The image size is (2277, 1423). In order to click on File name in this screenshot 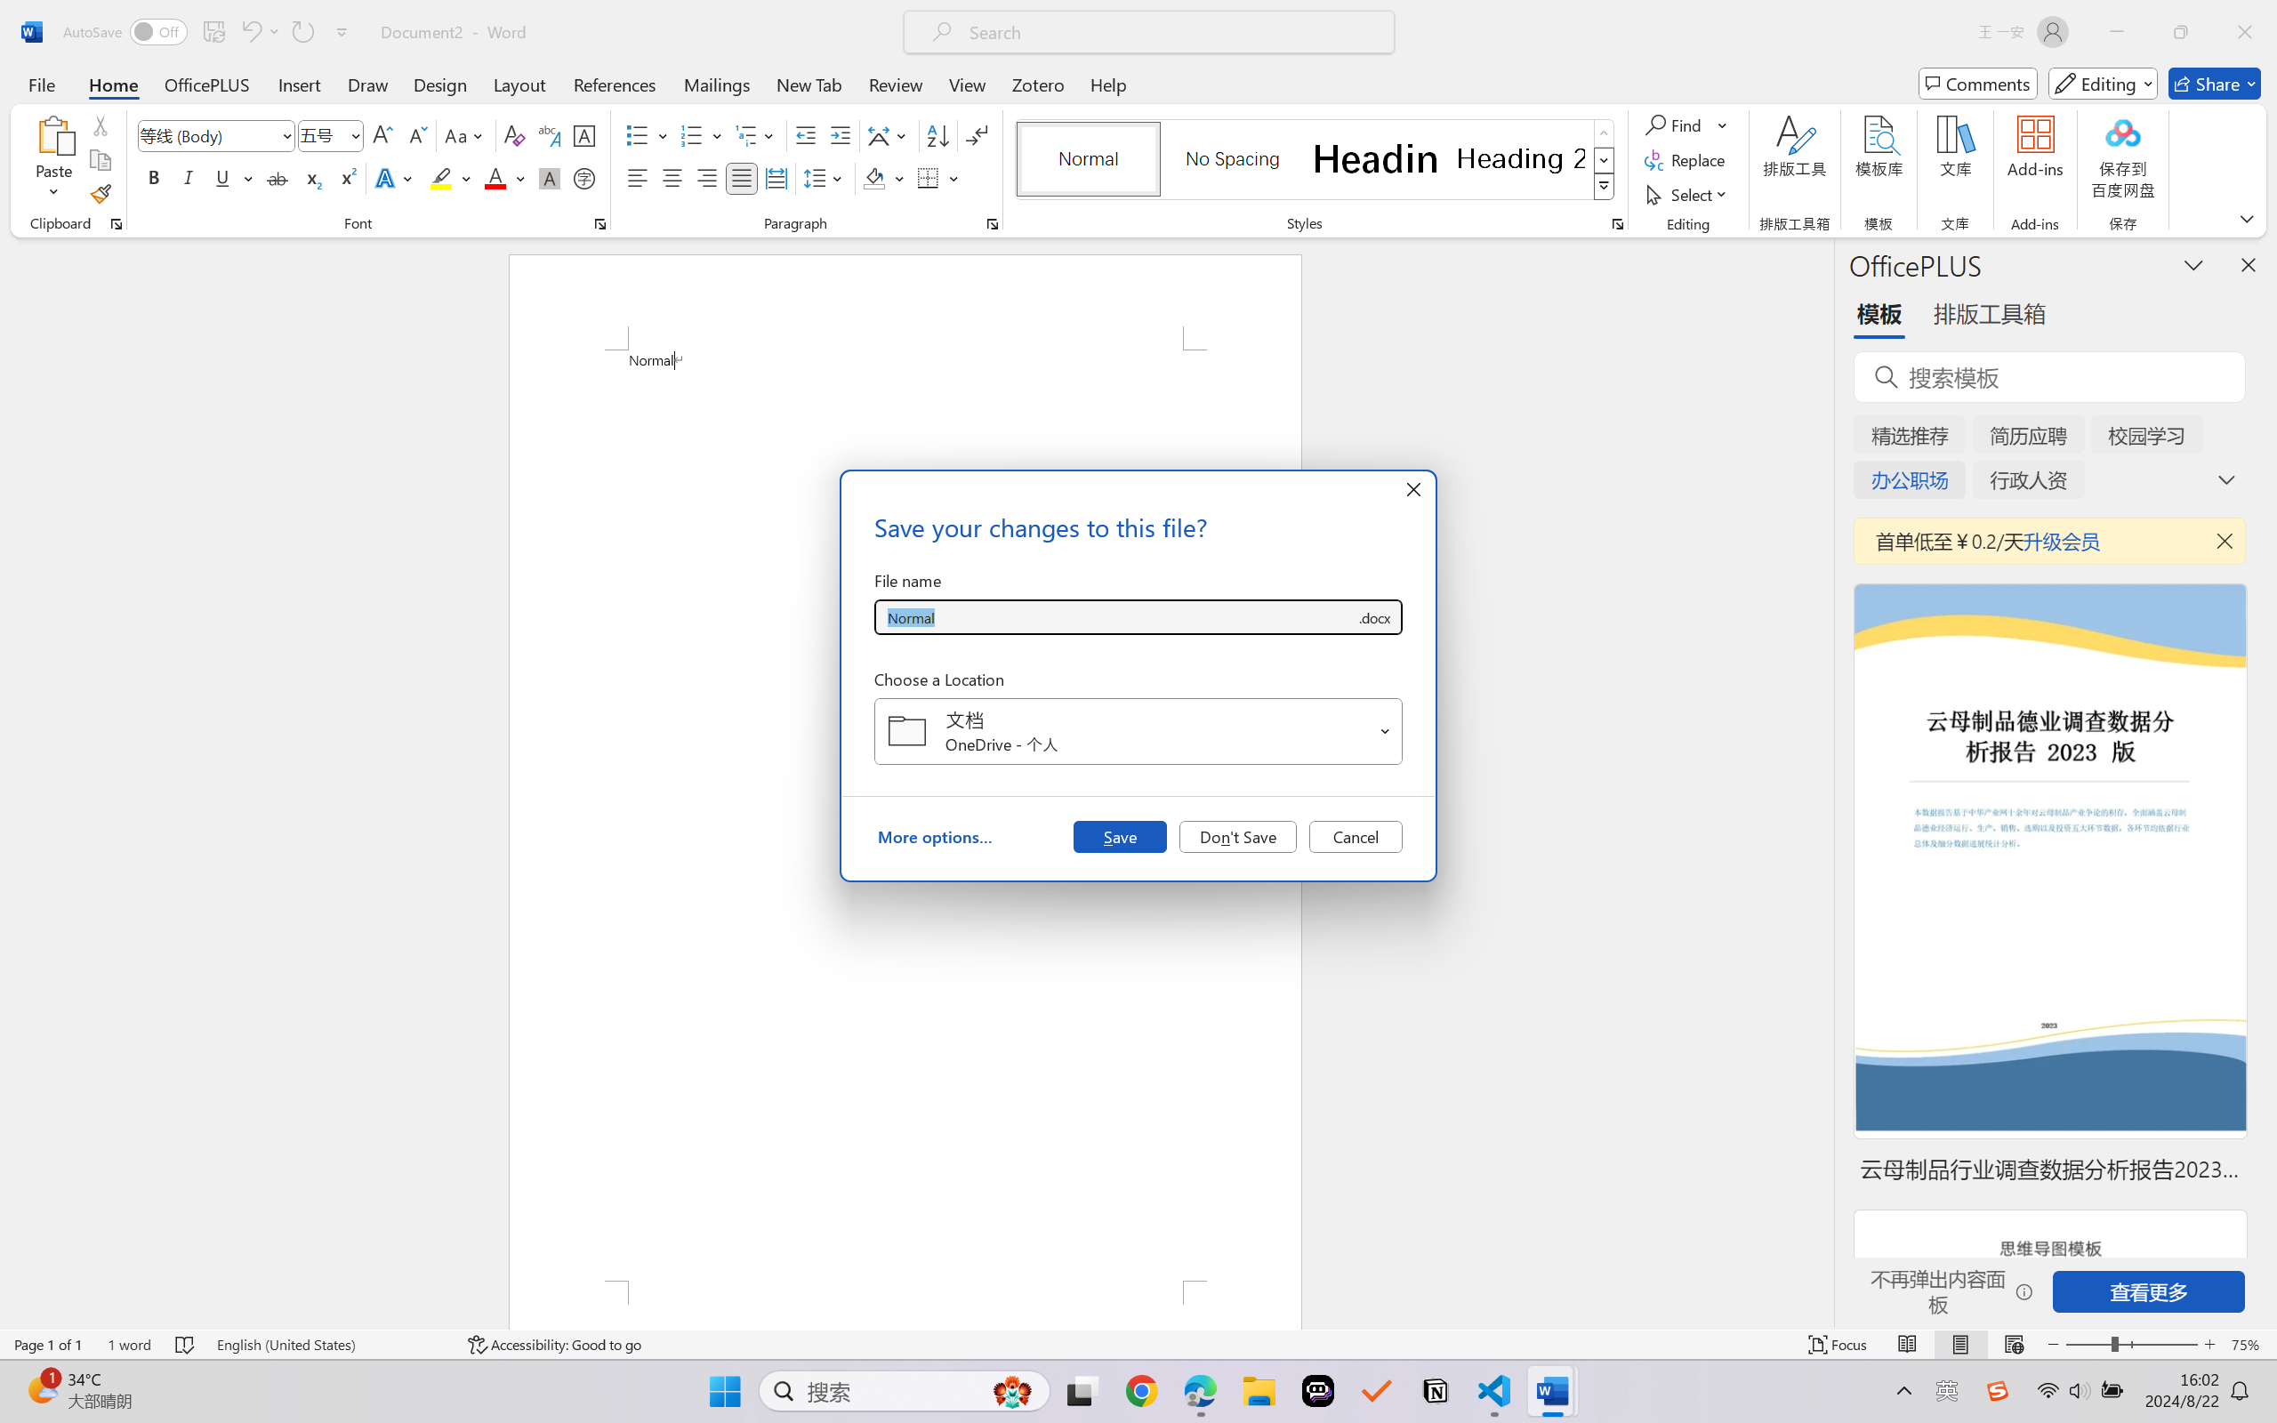, I will do `click(1115, 617)`.